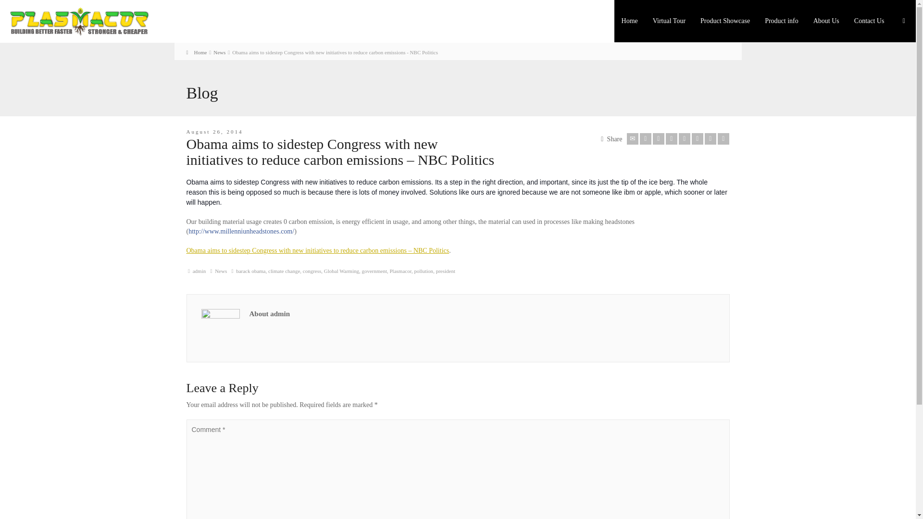  What do you see at coordinates (445, 271) in the screenshot?
I see `president` at bounding box center [445, 271].